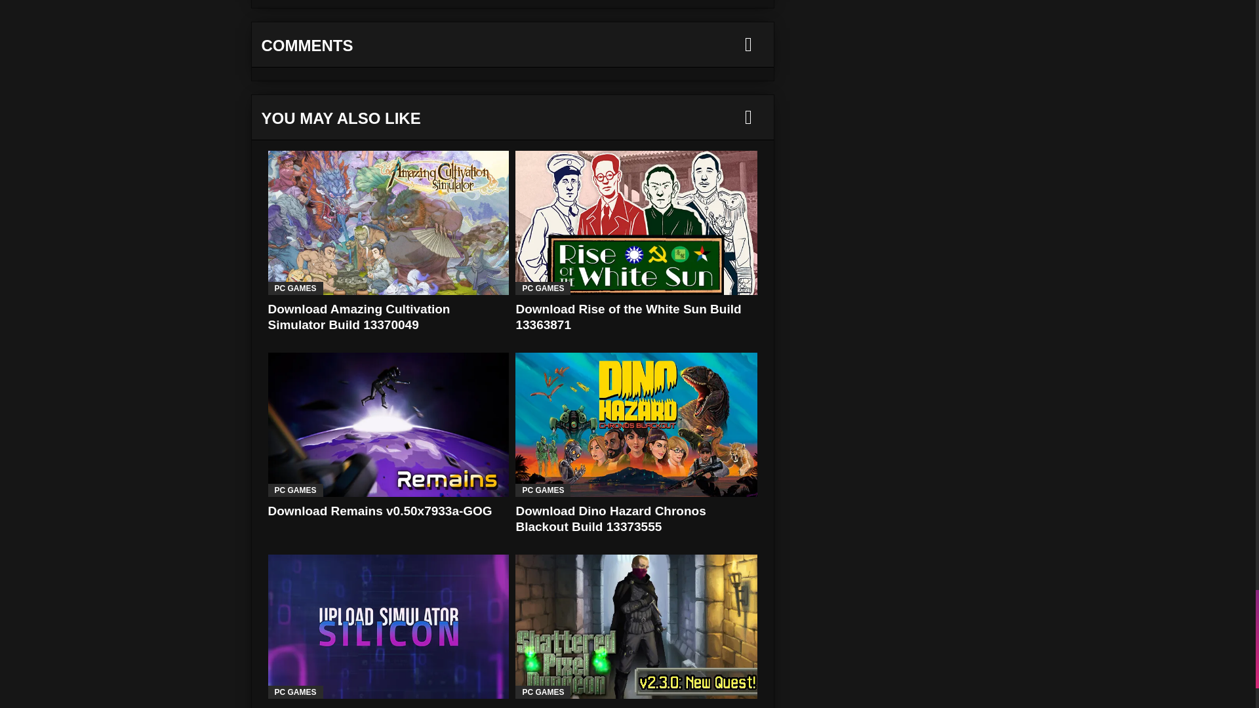  Describe the element at coordinates (388, 223) in the screenshot. I see `Download Amazing Cultivation Simulator Build 13370049` at that location.